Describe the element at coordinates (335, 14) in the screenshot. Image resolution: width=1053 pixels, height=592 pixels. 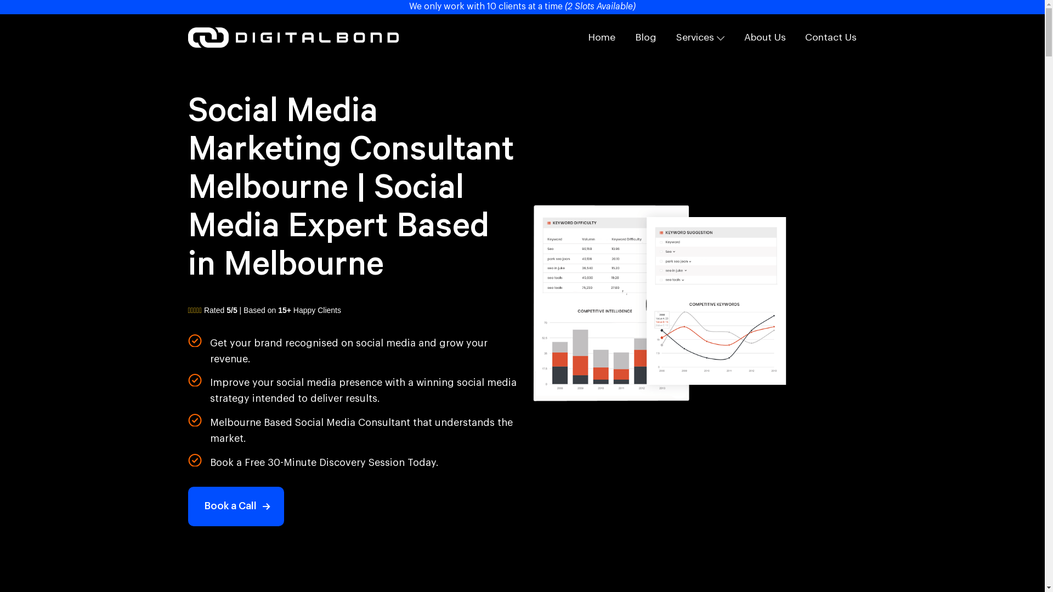
I see `Sign Up` at that location.